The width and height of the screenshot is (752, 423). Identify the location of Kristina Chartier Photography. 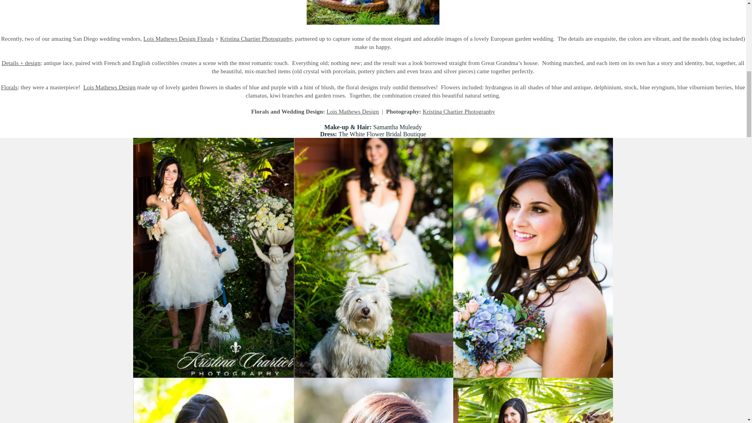
(256, 38).